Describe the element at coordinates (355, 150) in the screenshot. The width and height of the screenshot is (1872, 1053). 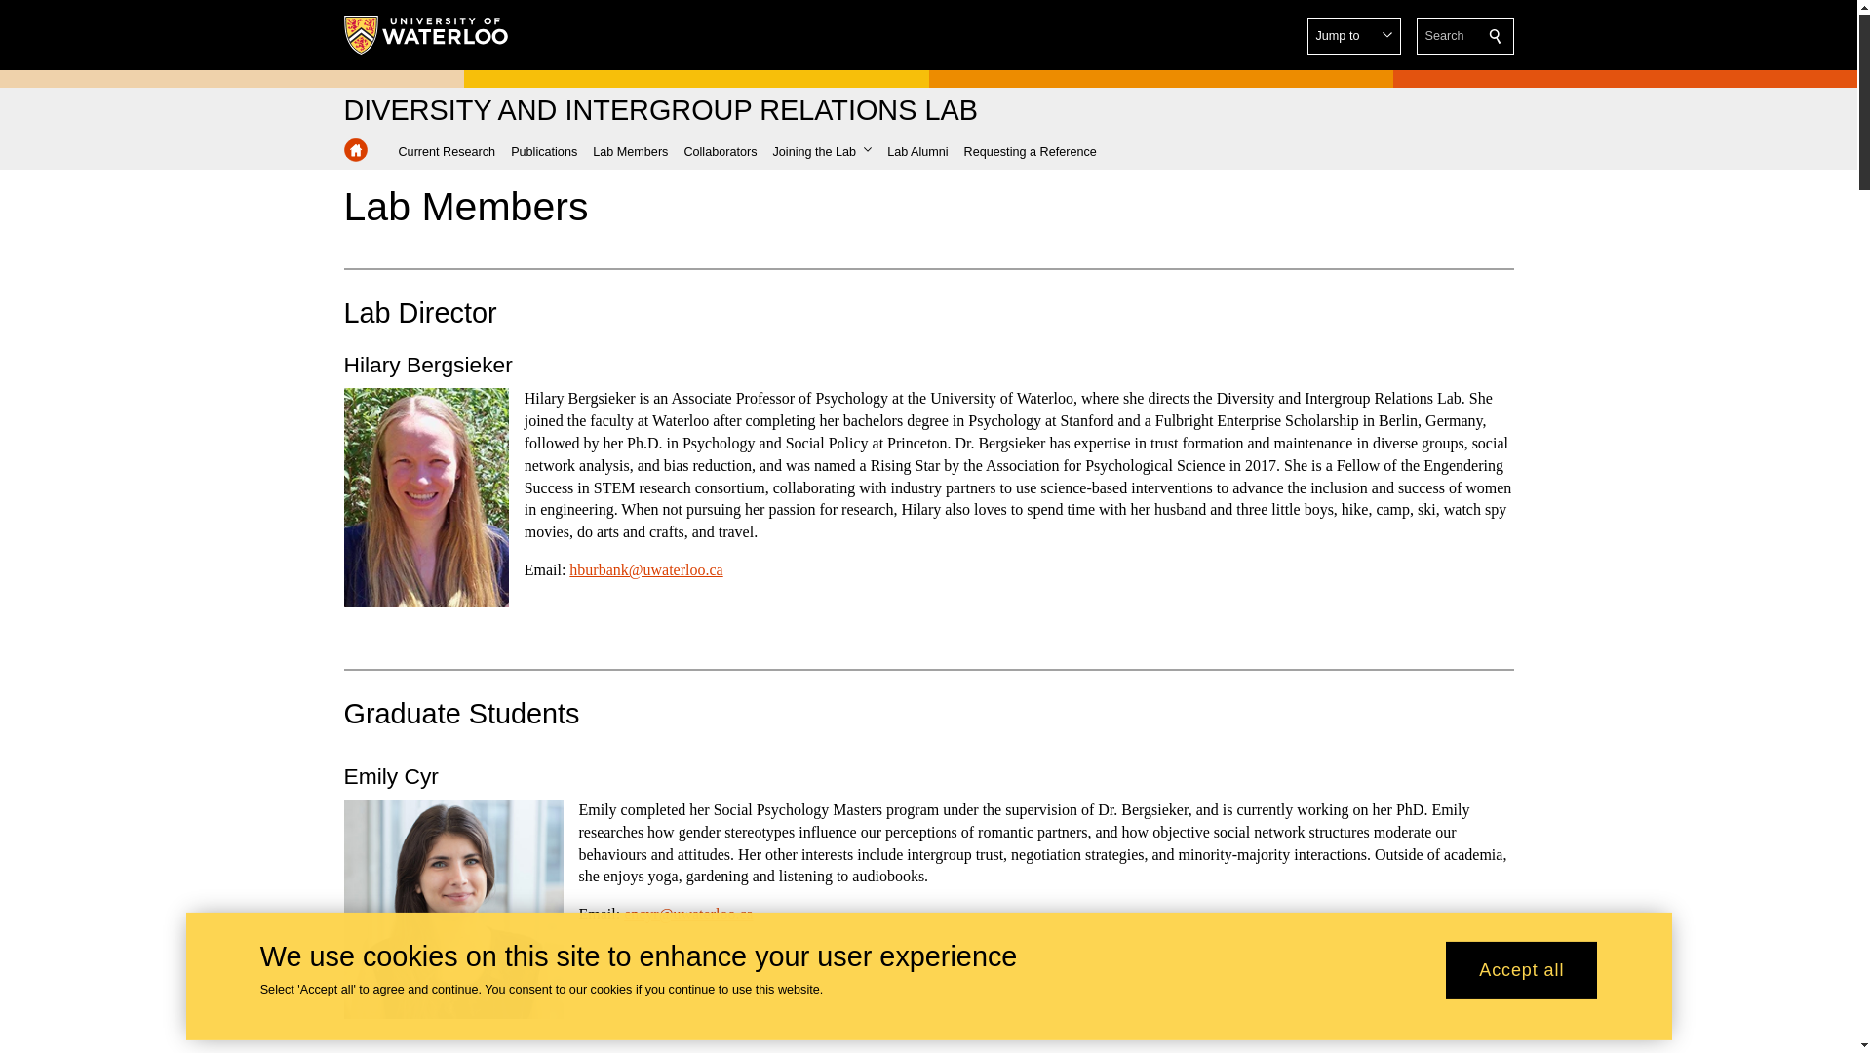
I see `Diversity and Intergroup Relations Lab Home` at that location.